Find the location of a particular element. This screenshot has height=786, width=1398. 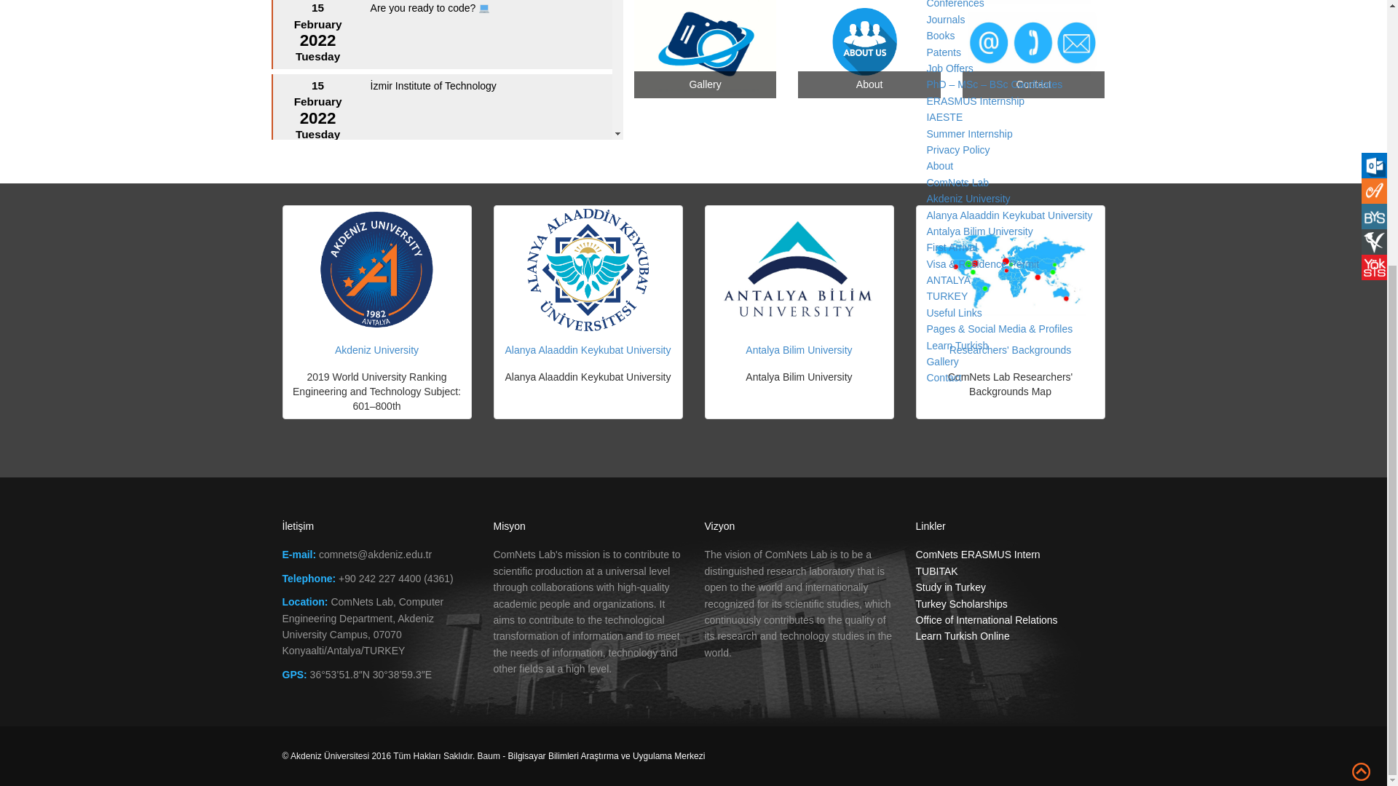

IAESTE is located at coordinates (944, 116).